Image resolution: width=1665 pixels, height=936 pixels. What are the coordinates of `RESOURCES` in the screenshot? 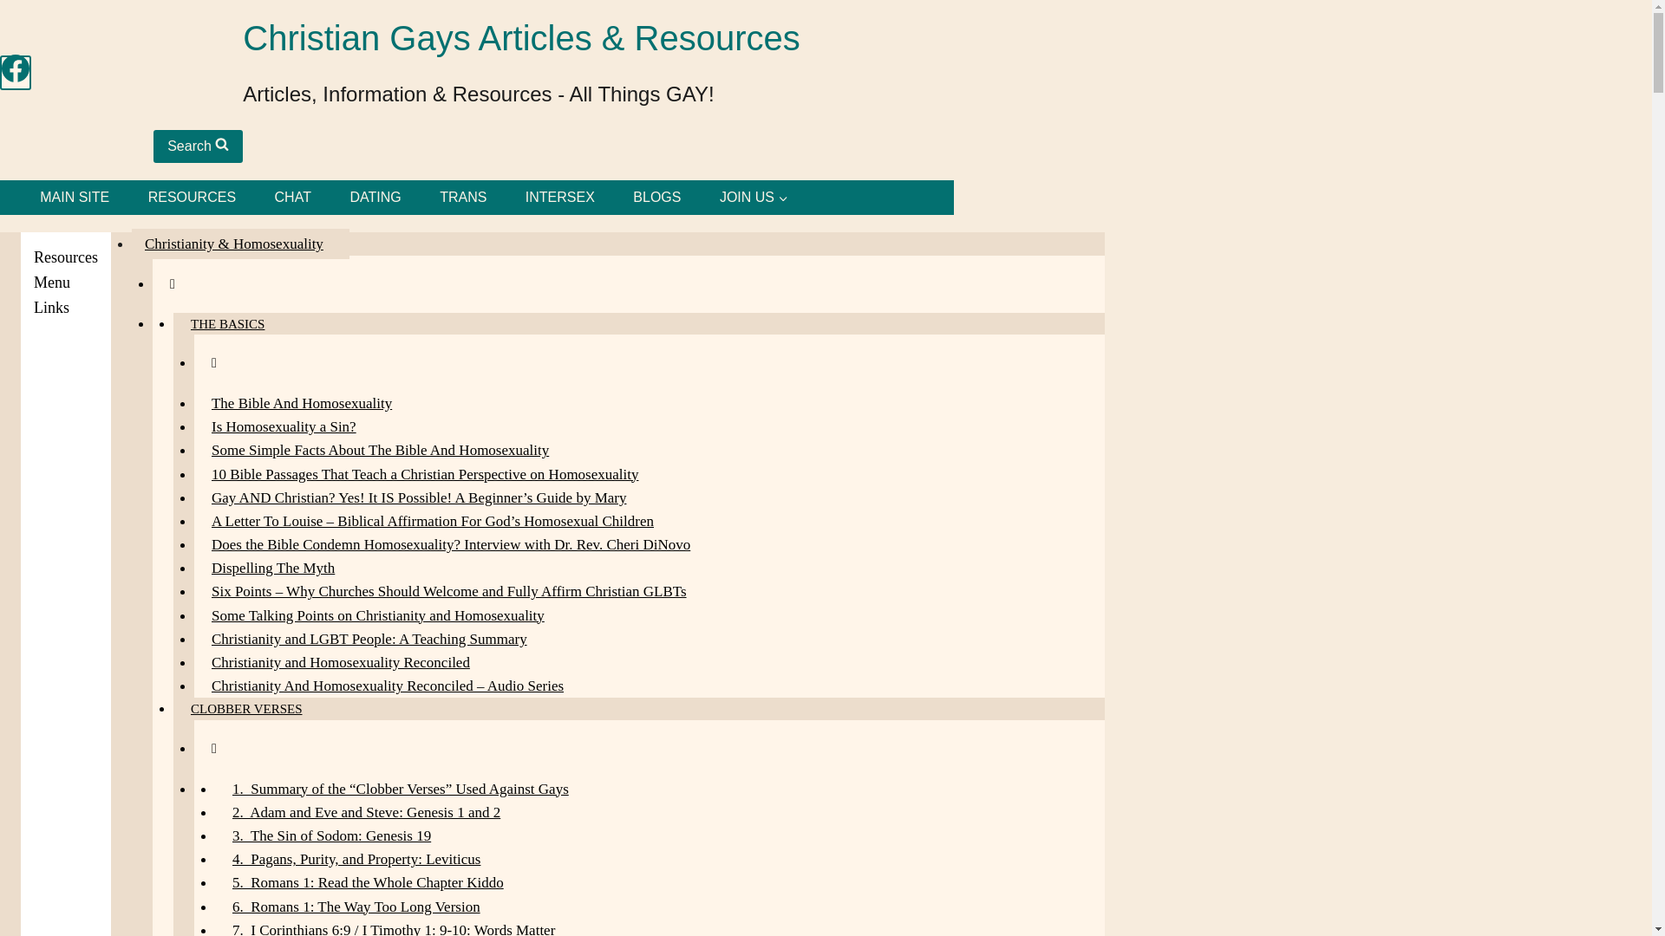 It's located at (191, 198).